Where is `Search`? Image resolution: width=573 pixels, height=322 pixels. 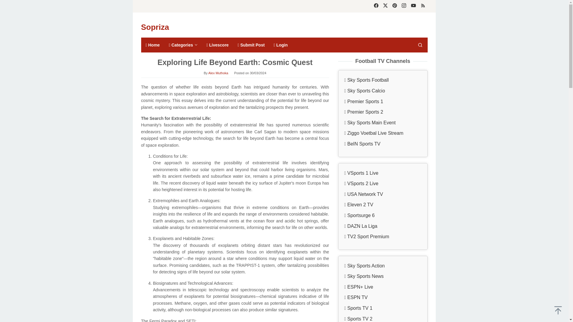 Search is located at coordinates (420, 45).